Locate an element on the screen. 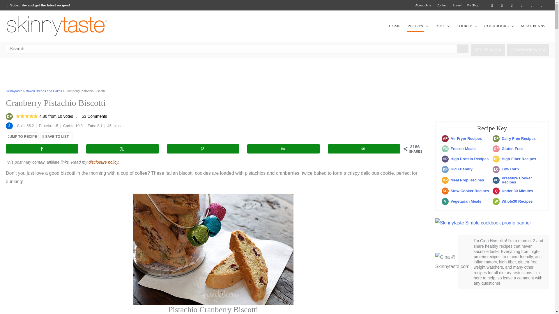  Twitter is located at coordinates (492, 5).